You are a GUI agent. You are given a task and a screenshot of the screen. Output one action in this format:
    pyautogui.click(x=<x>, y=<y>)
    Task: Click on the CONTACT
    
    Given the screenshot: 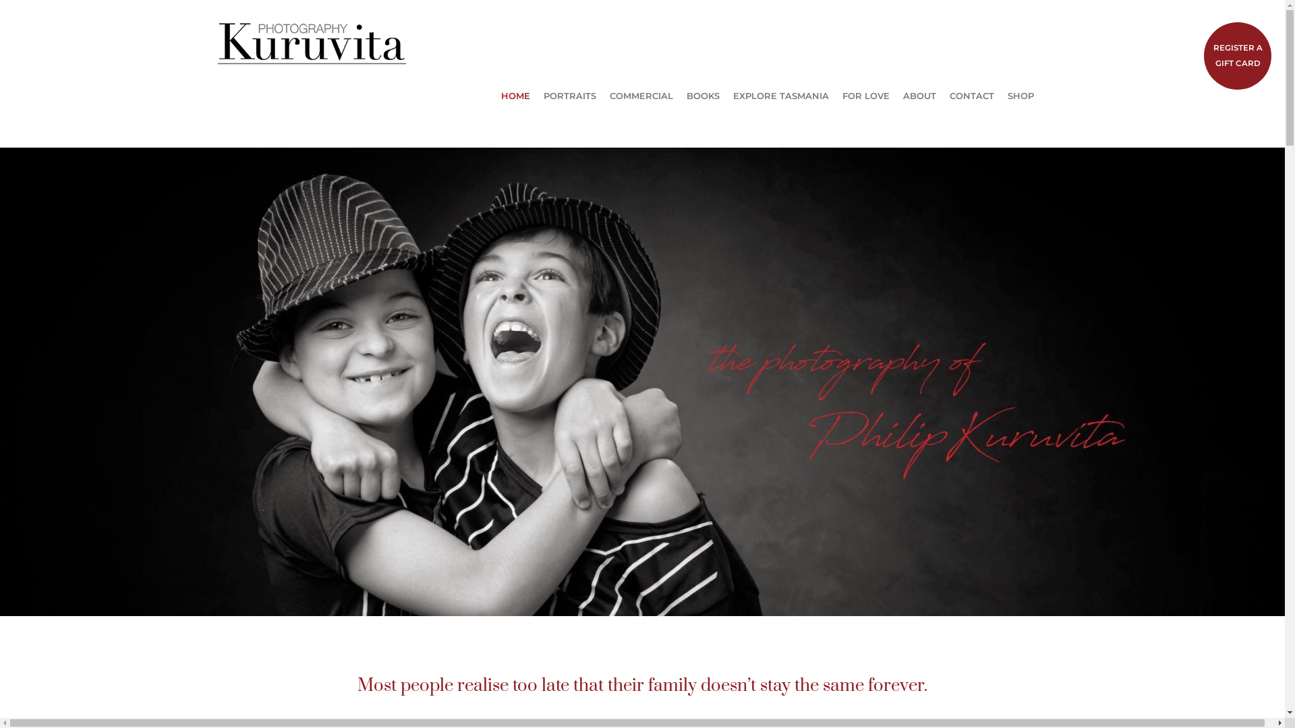 What is the action you would take?
    pyautogui.click(x=972, y=96)
    